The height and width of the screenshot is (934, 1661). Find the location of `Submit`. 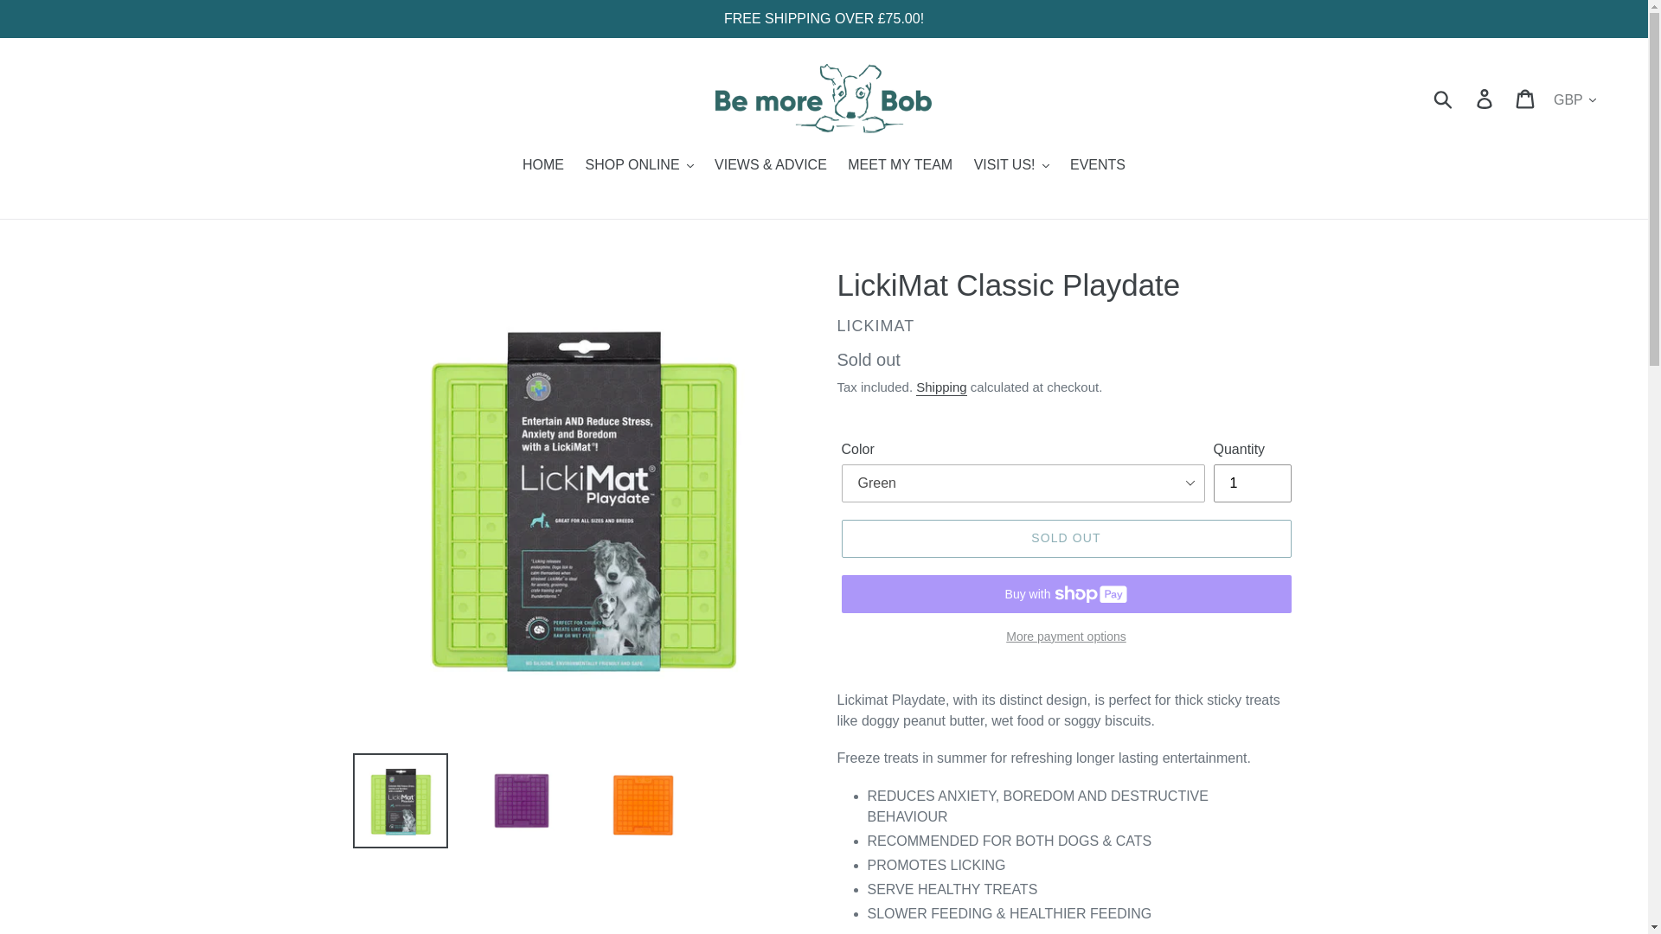

Submit is located at coordinates (1444, 99).